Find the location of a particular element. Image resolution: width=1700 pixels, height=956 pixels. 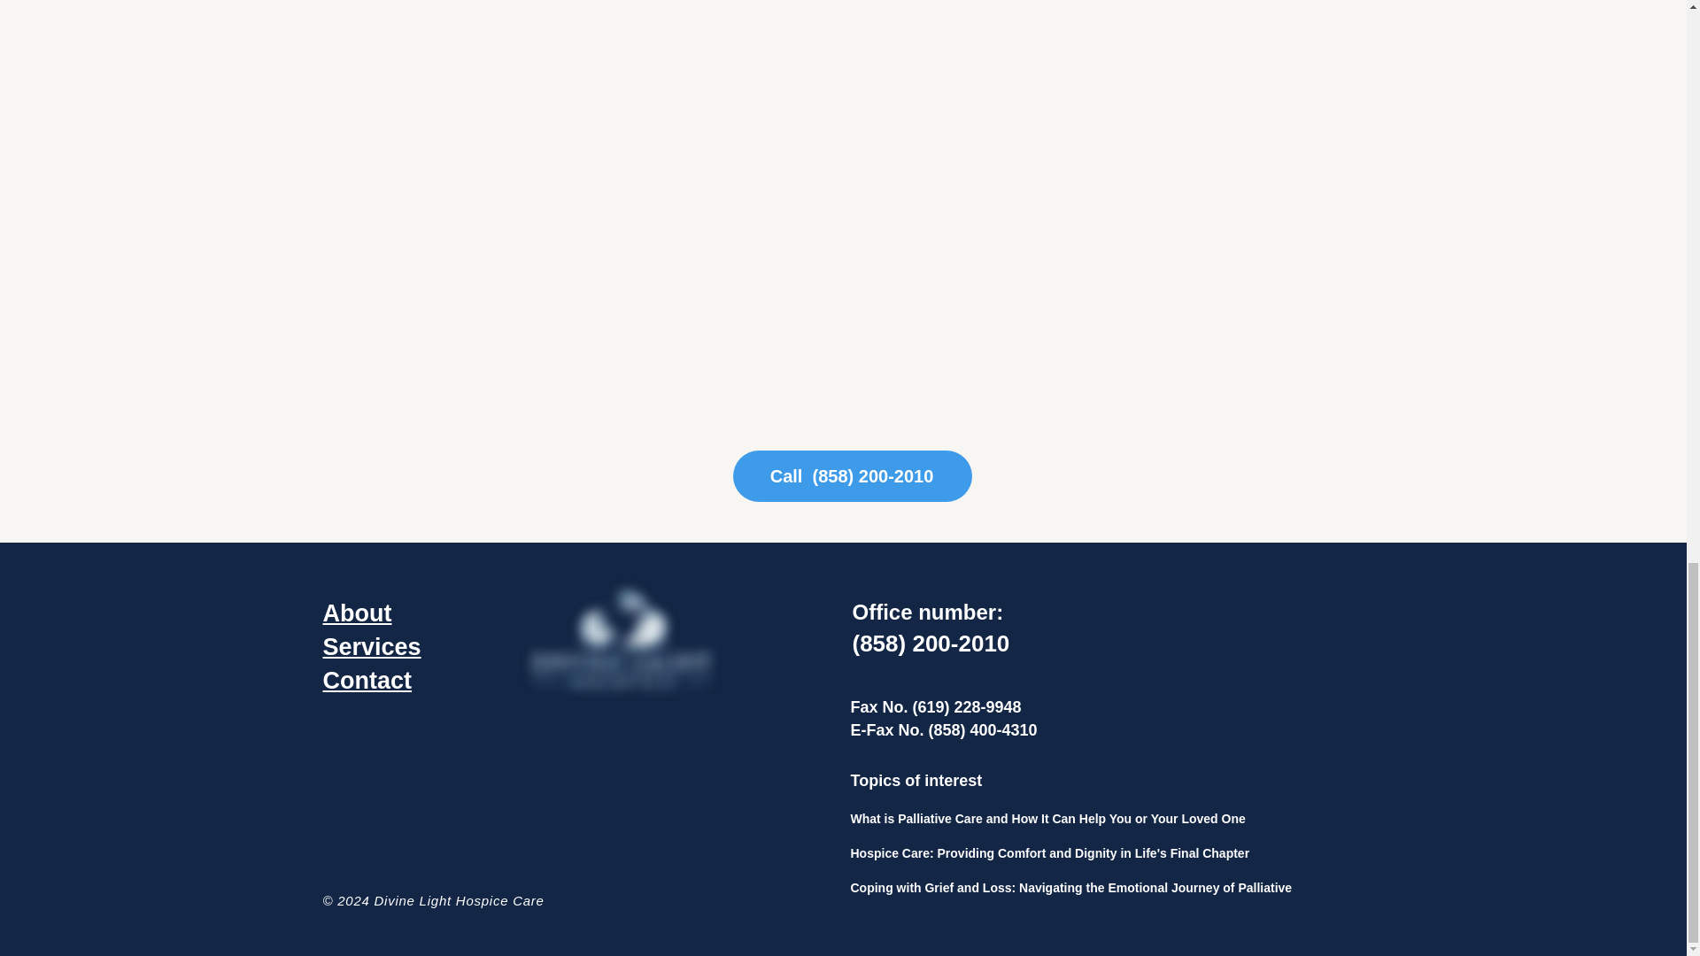

Contact is located at coordinates (367, 680).